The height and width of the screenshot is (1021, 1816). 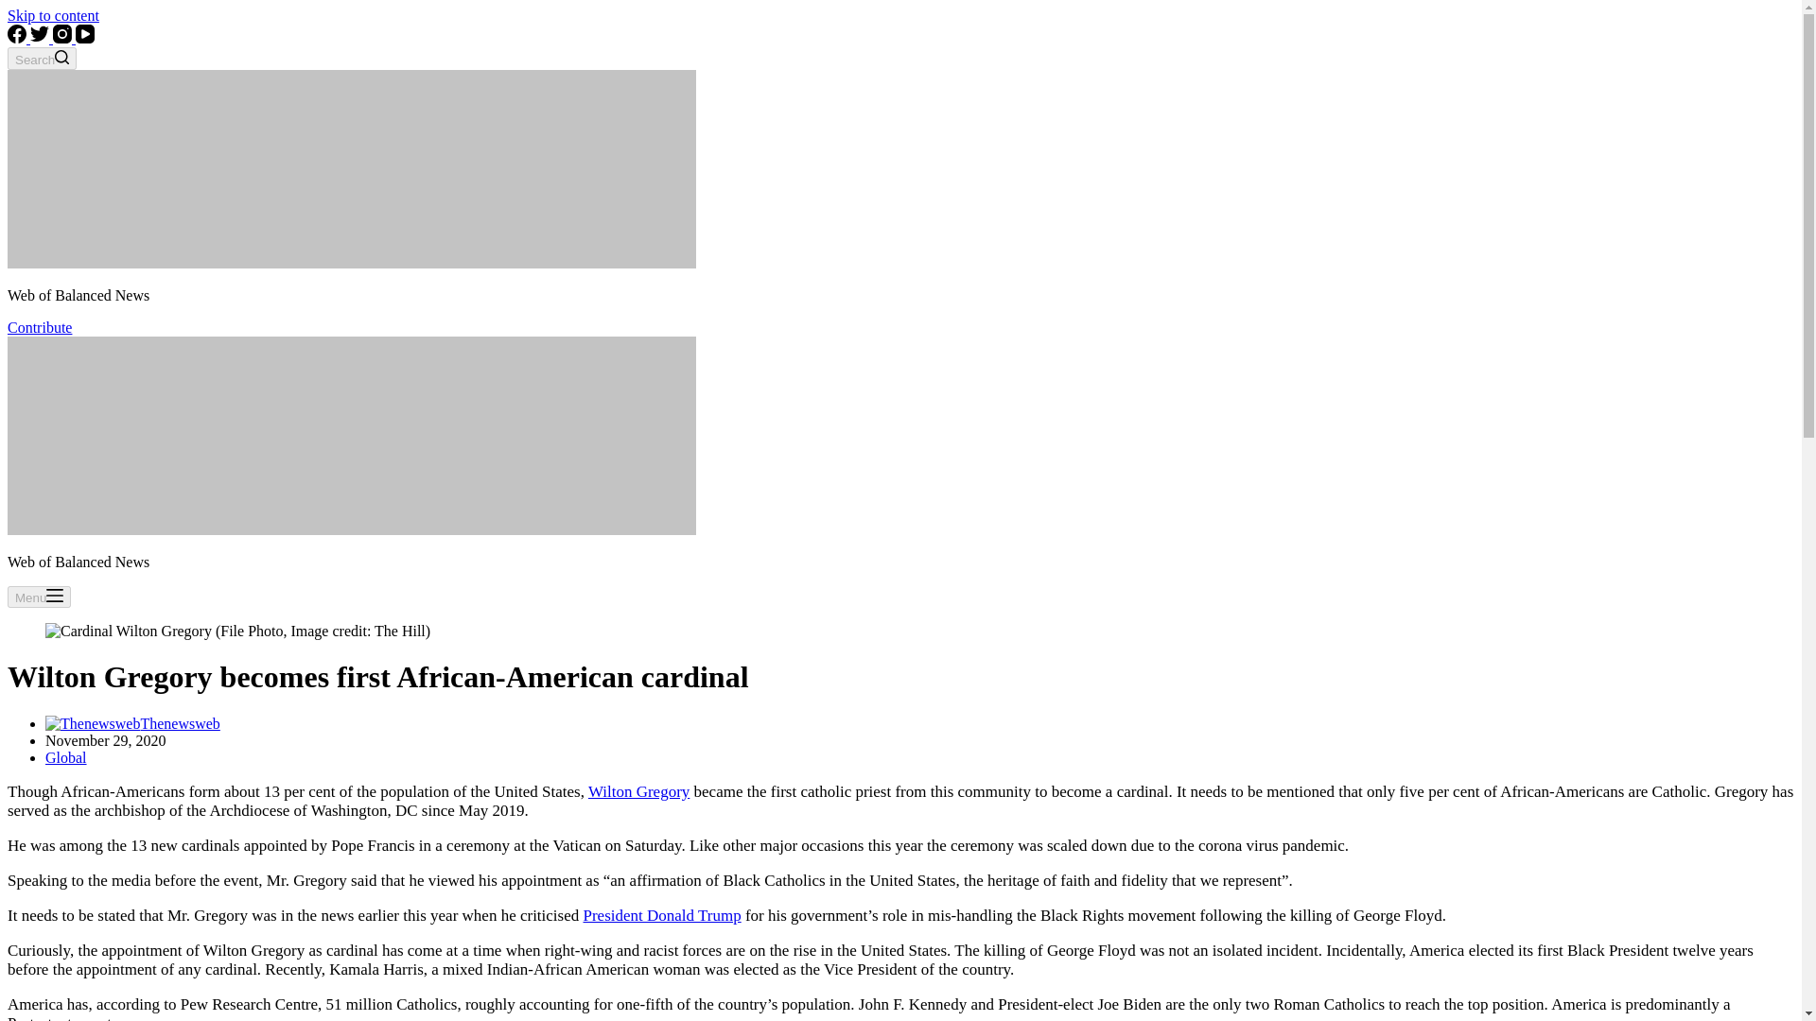 I want to click on Posts by Thenewsweb, so click(x=180, y=724).